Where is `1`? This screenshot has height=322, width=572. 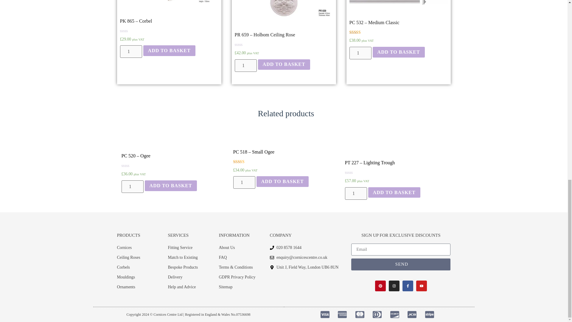
1 is located at coordinates (356, 193).